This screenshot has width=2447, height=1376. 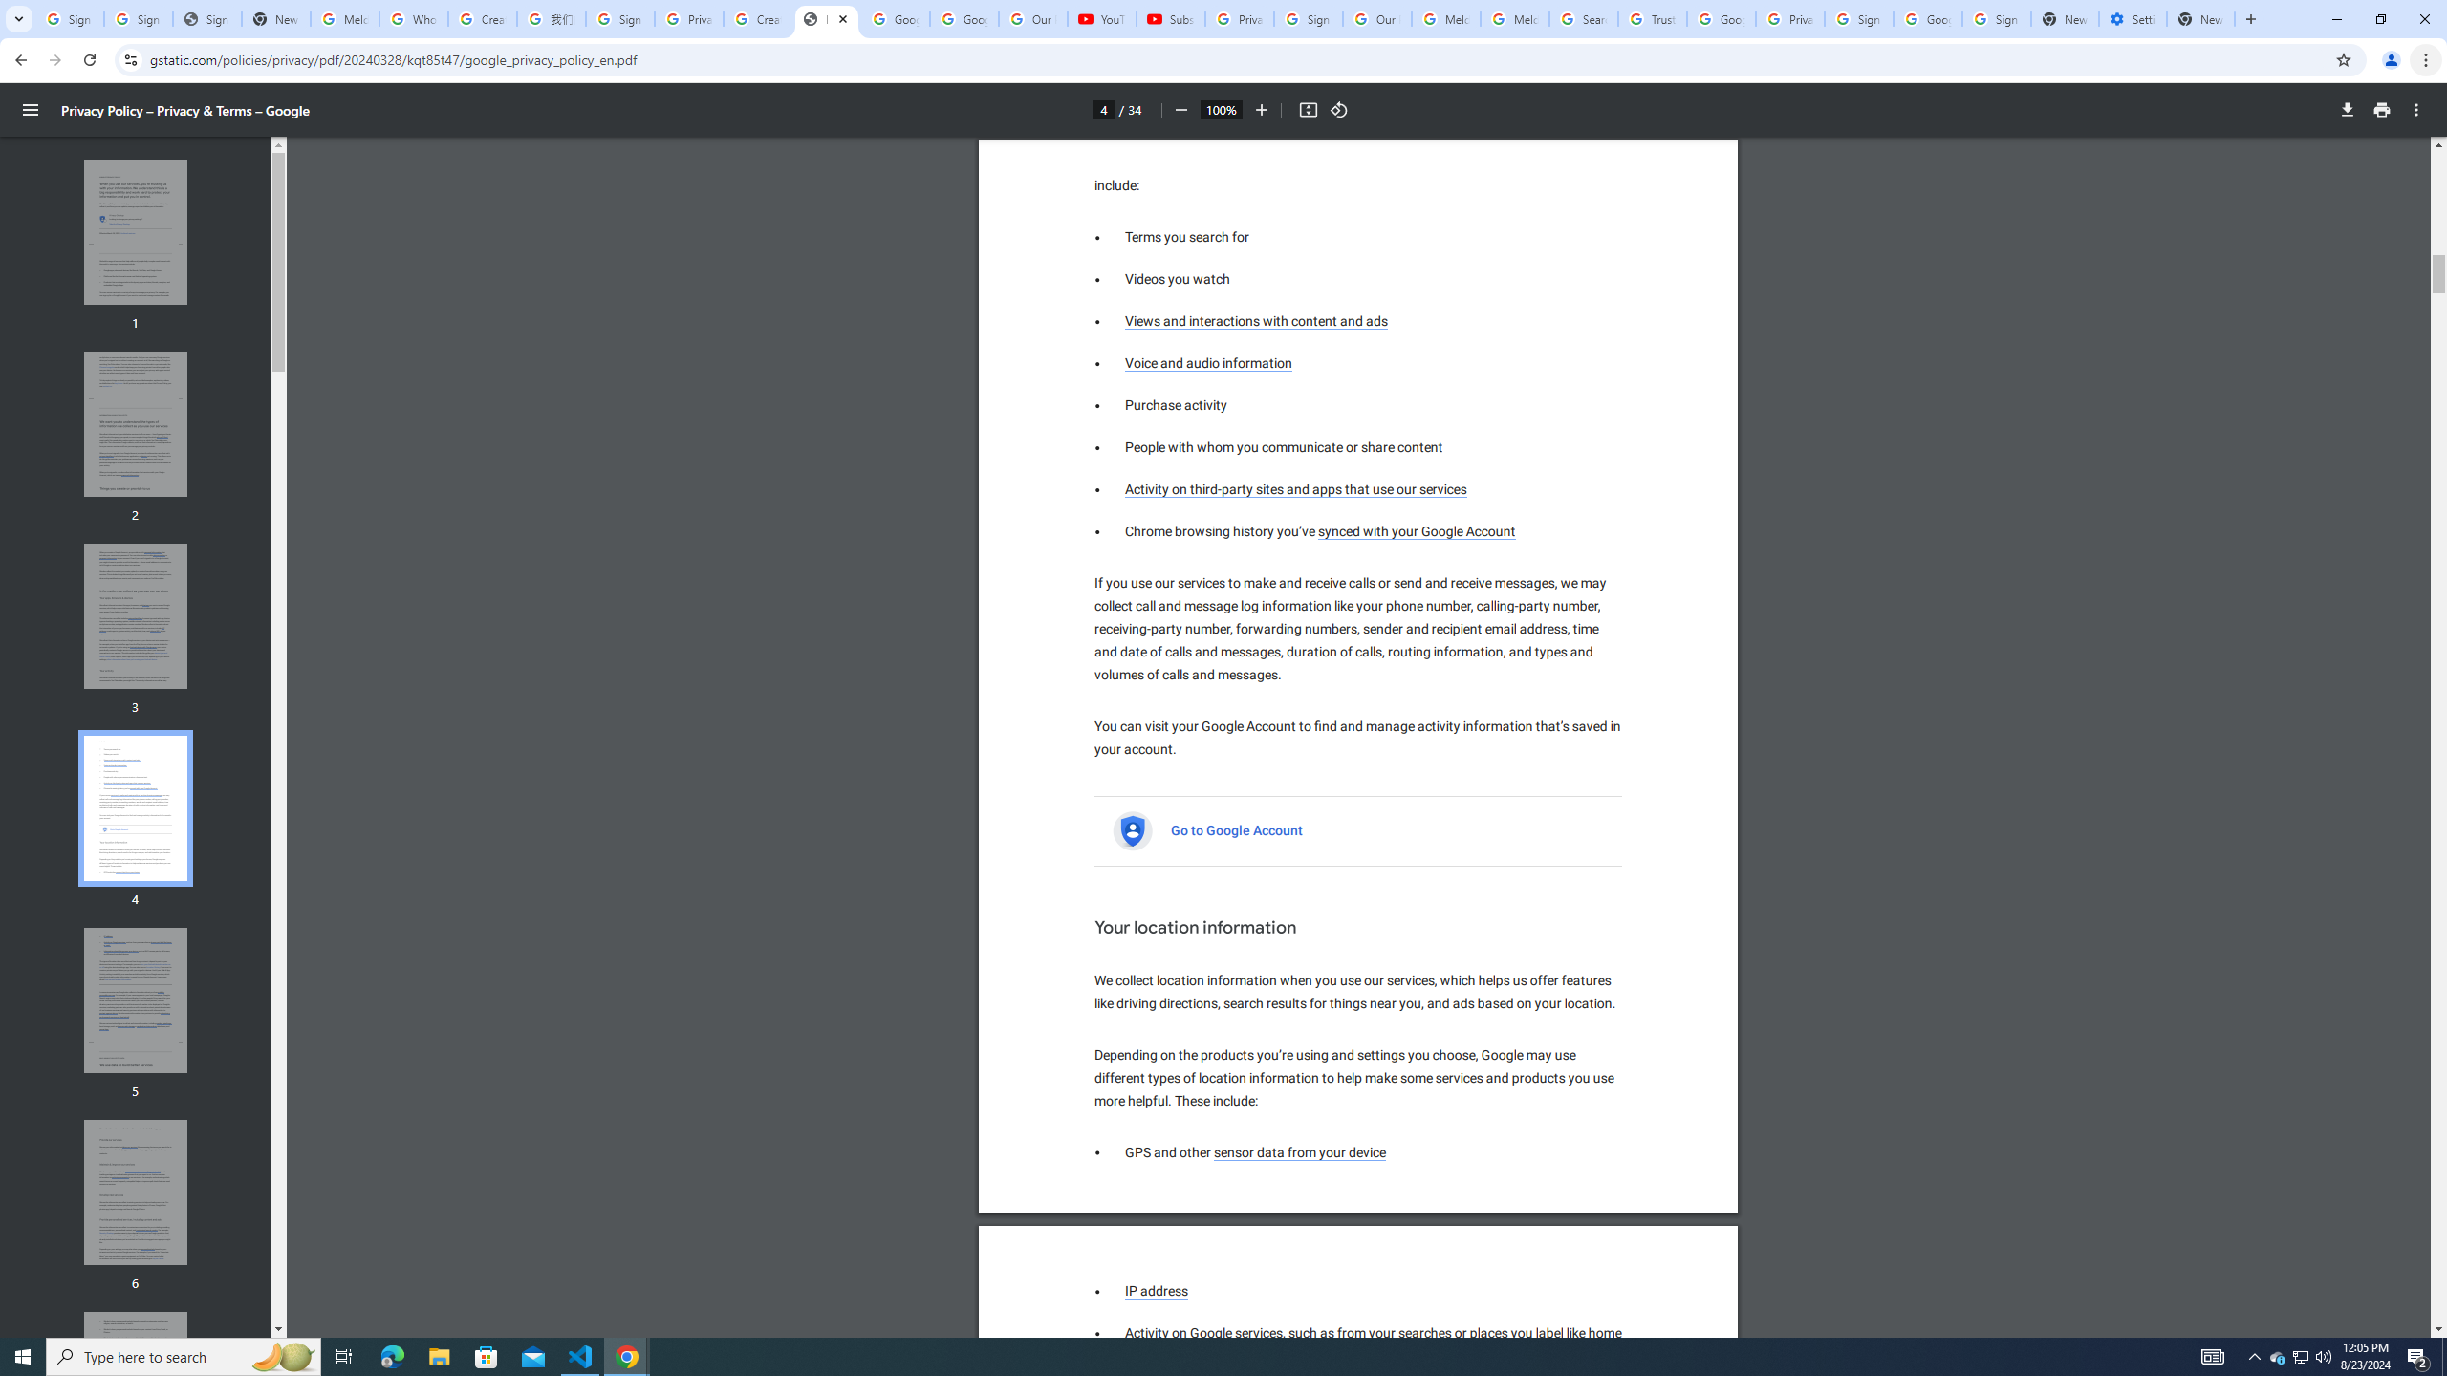 What do you see at coordinates (1221, 109) in the screenshot?
I see `Zoom level` at bounding box center [1221, 109].